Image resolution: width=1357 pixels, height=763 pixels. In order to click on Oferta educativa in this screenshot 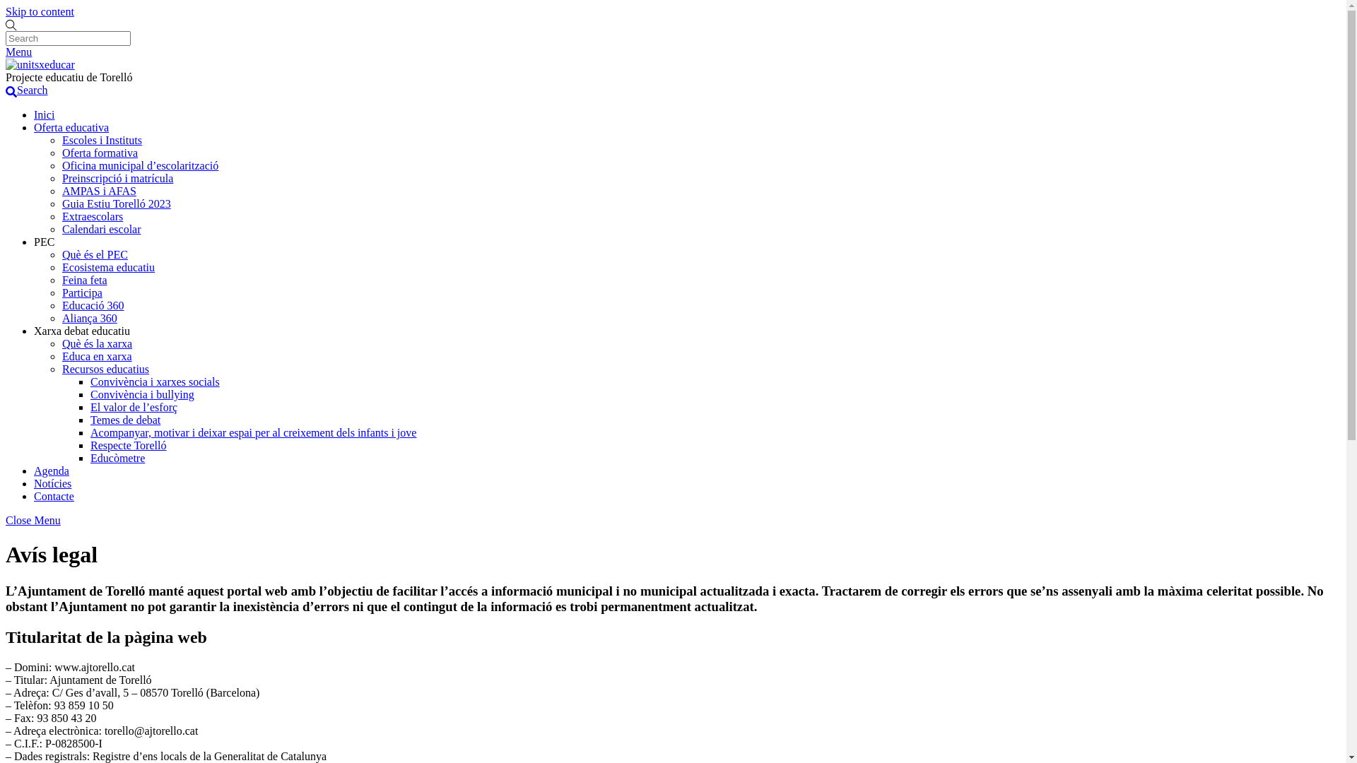, I will do `click(71, 127)`.